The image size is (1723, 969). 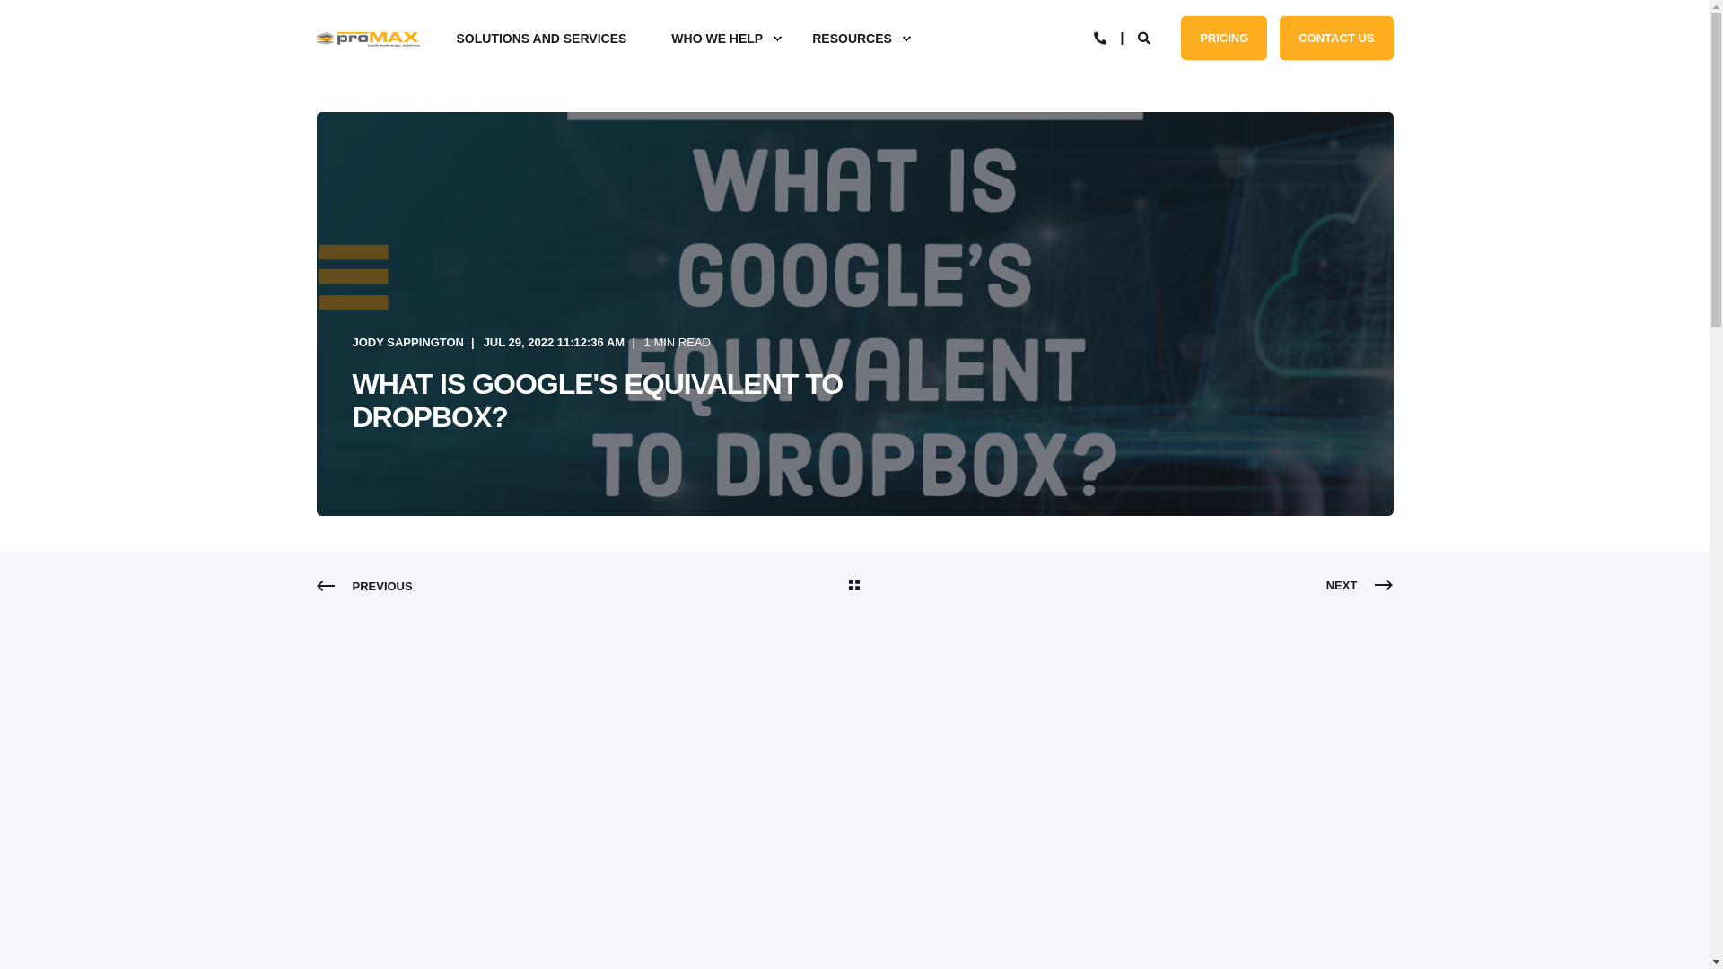 What do you see at coordinates (1335, 38) in the screenshot?
I see `CONTACT US` at bounding box center [1335, 38].